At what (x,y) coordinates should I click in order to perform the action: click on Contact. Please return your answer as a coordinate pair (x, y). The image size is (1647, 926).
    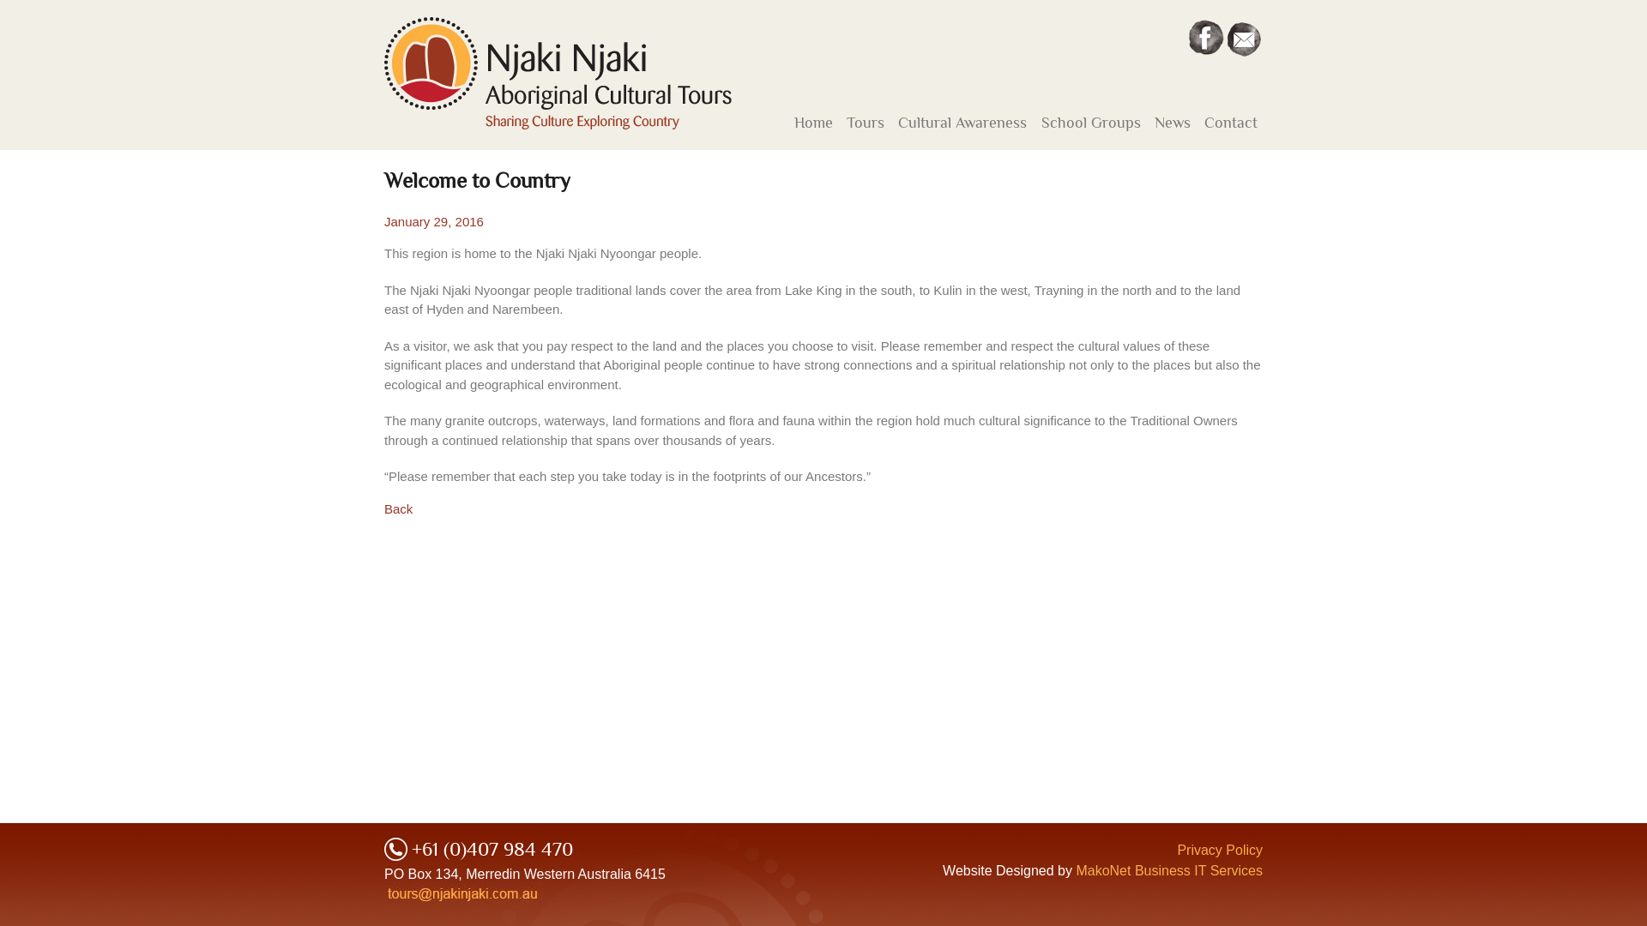
    Looking at the image, I should click on (1231, 122).